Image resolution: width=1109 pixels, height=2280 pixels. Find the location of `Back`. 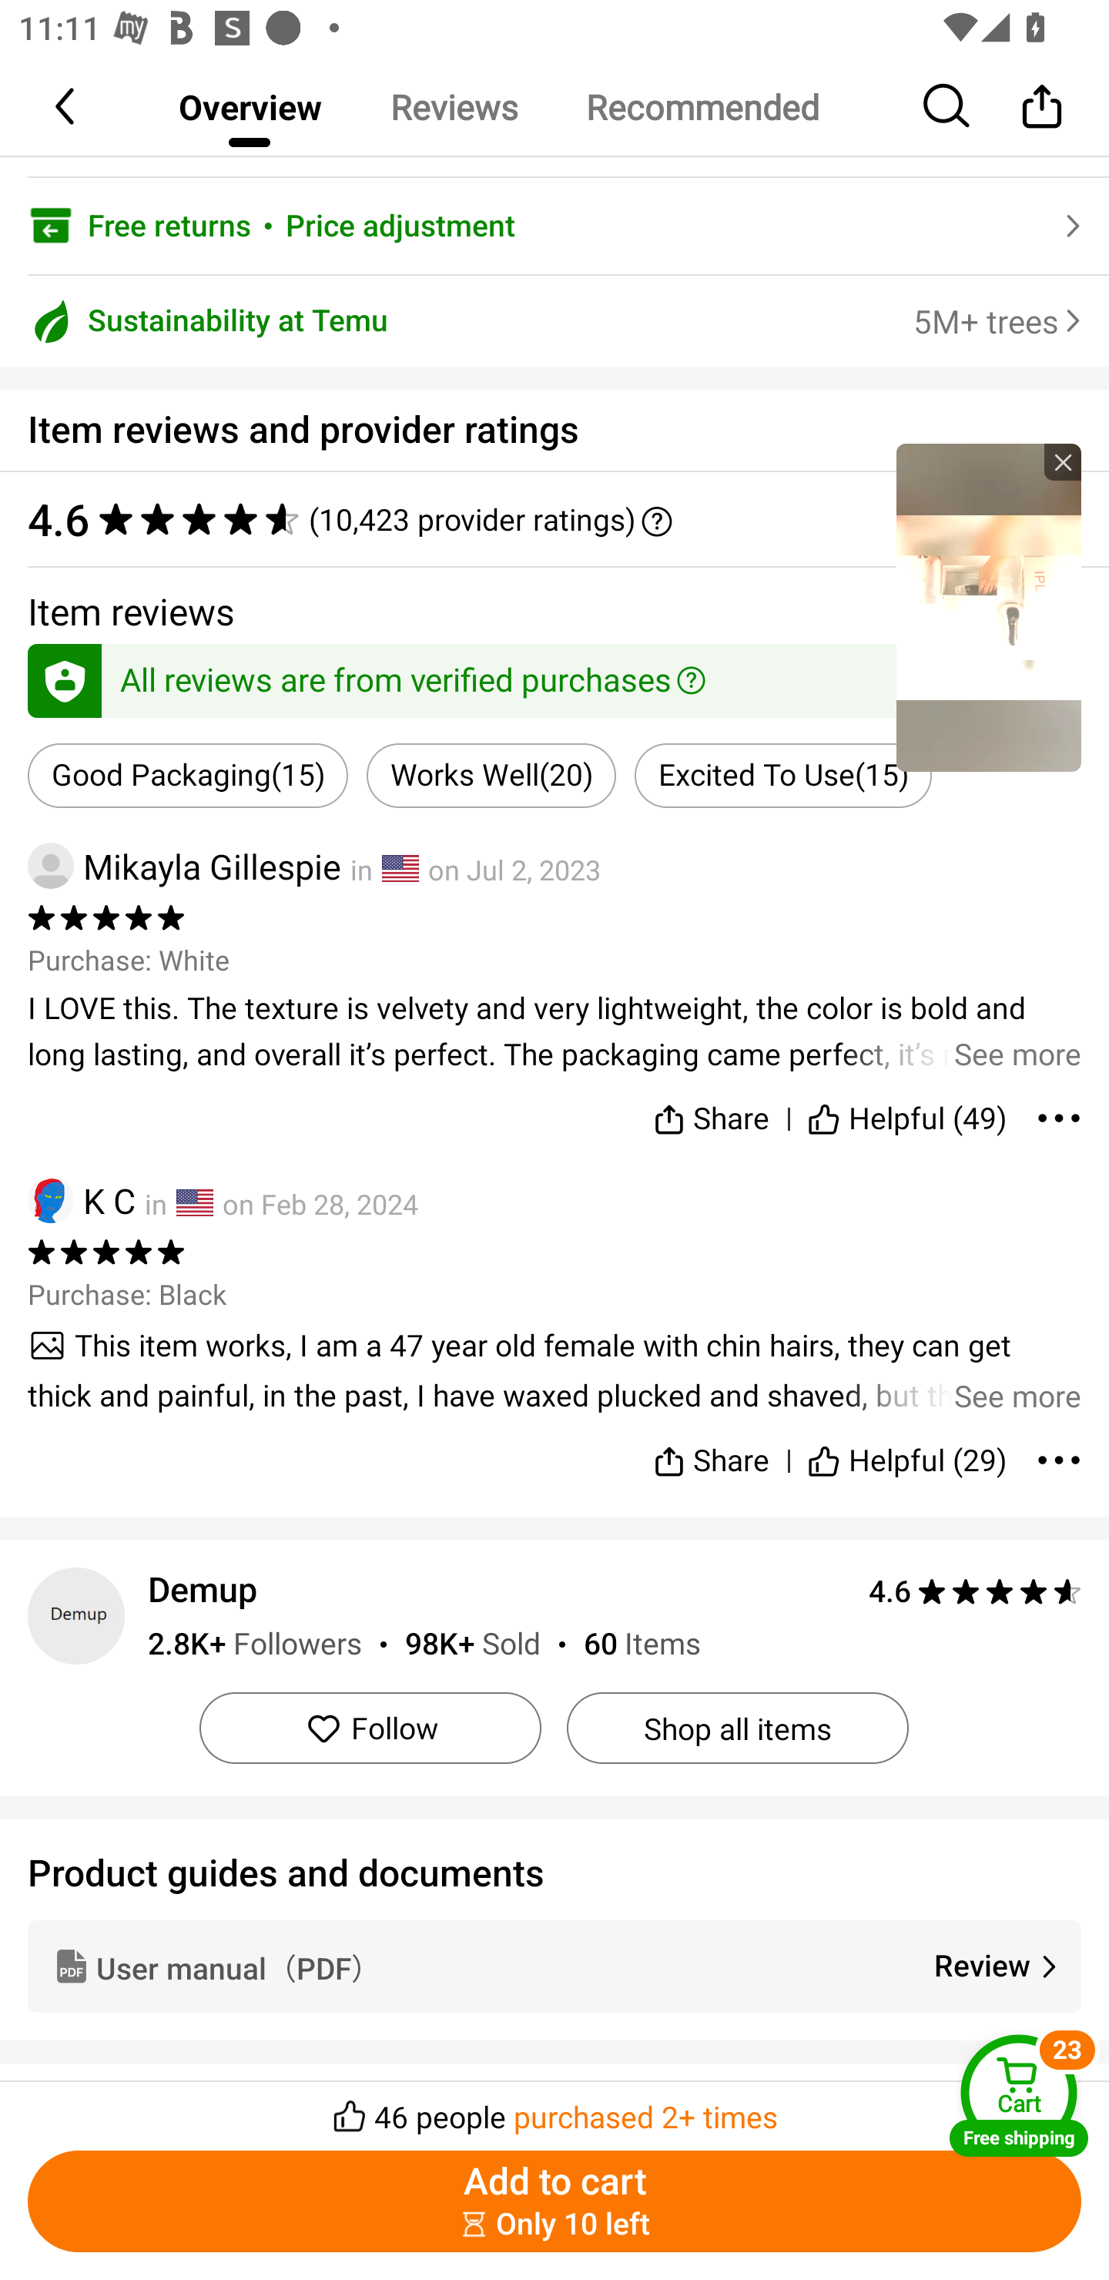

Back is located at coordinates (67, 106).